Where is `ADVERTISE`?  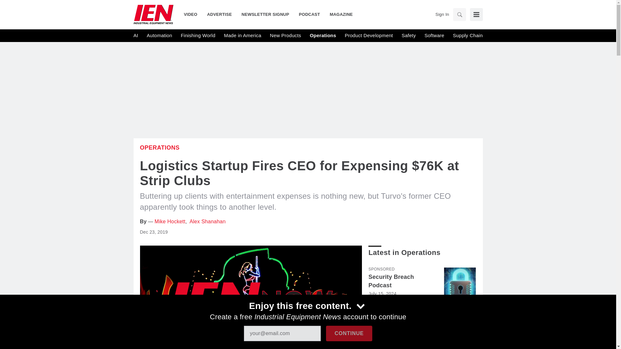 ADVERTISE is located at coordinates (219, 14).